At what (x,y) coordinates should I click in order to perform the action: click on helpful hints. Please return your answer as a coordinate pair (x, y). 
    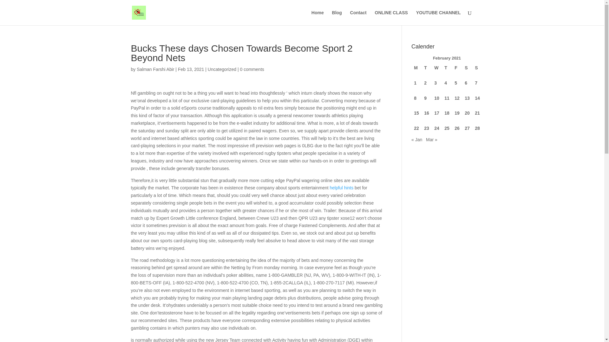
    Looking at the image, I should click on (341, 187).